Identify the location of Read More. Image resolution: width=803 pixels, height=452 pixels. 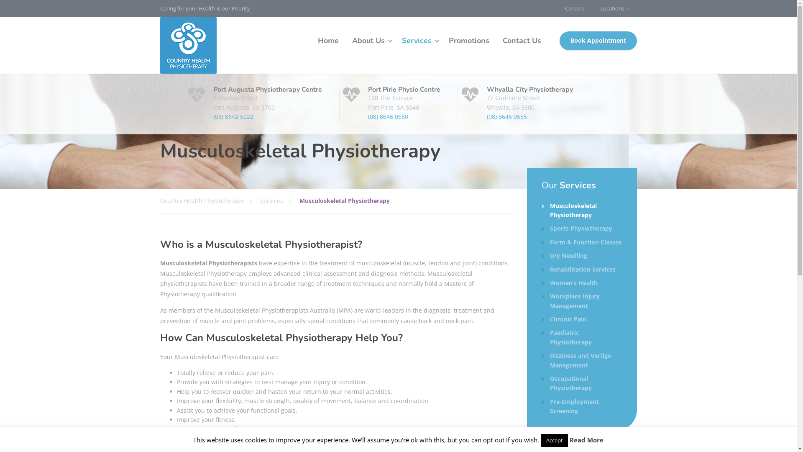
(586, 440).